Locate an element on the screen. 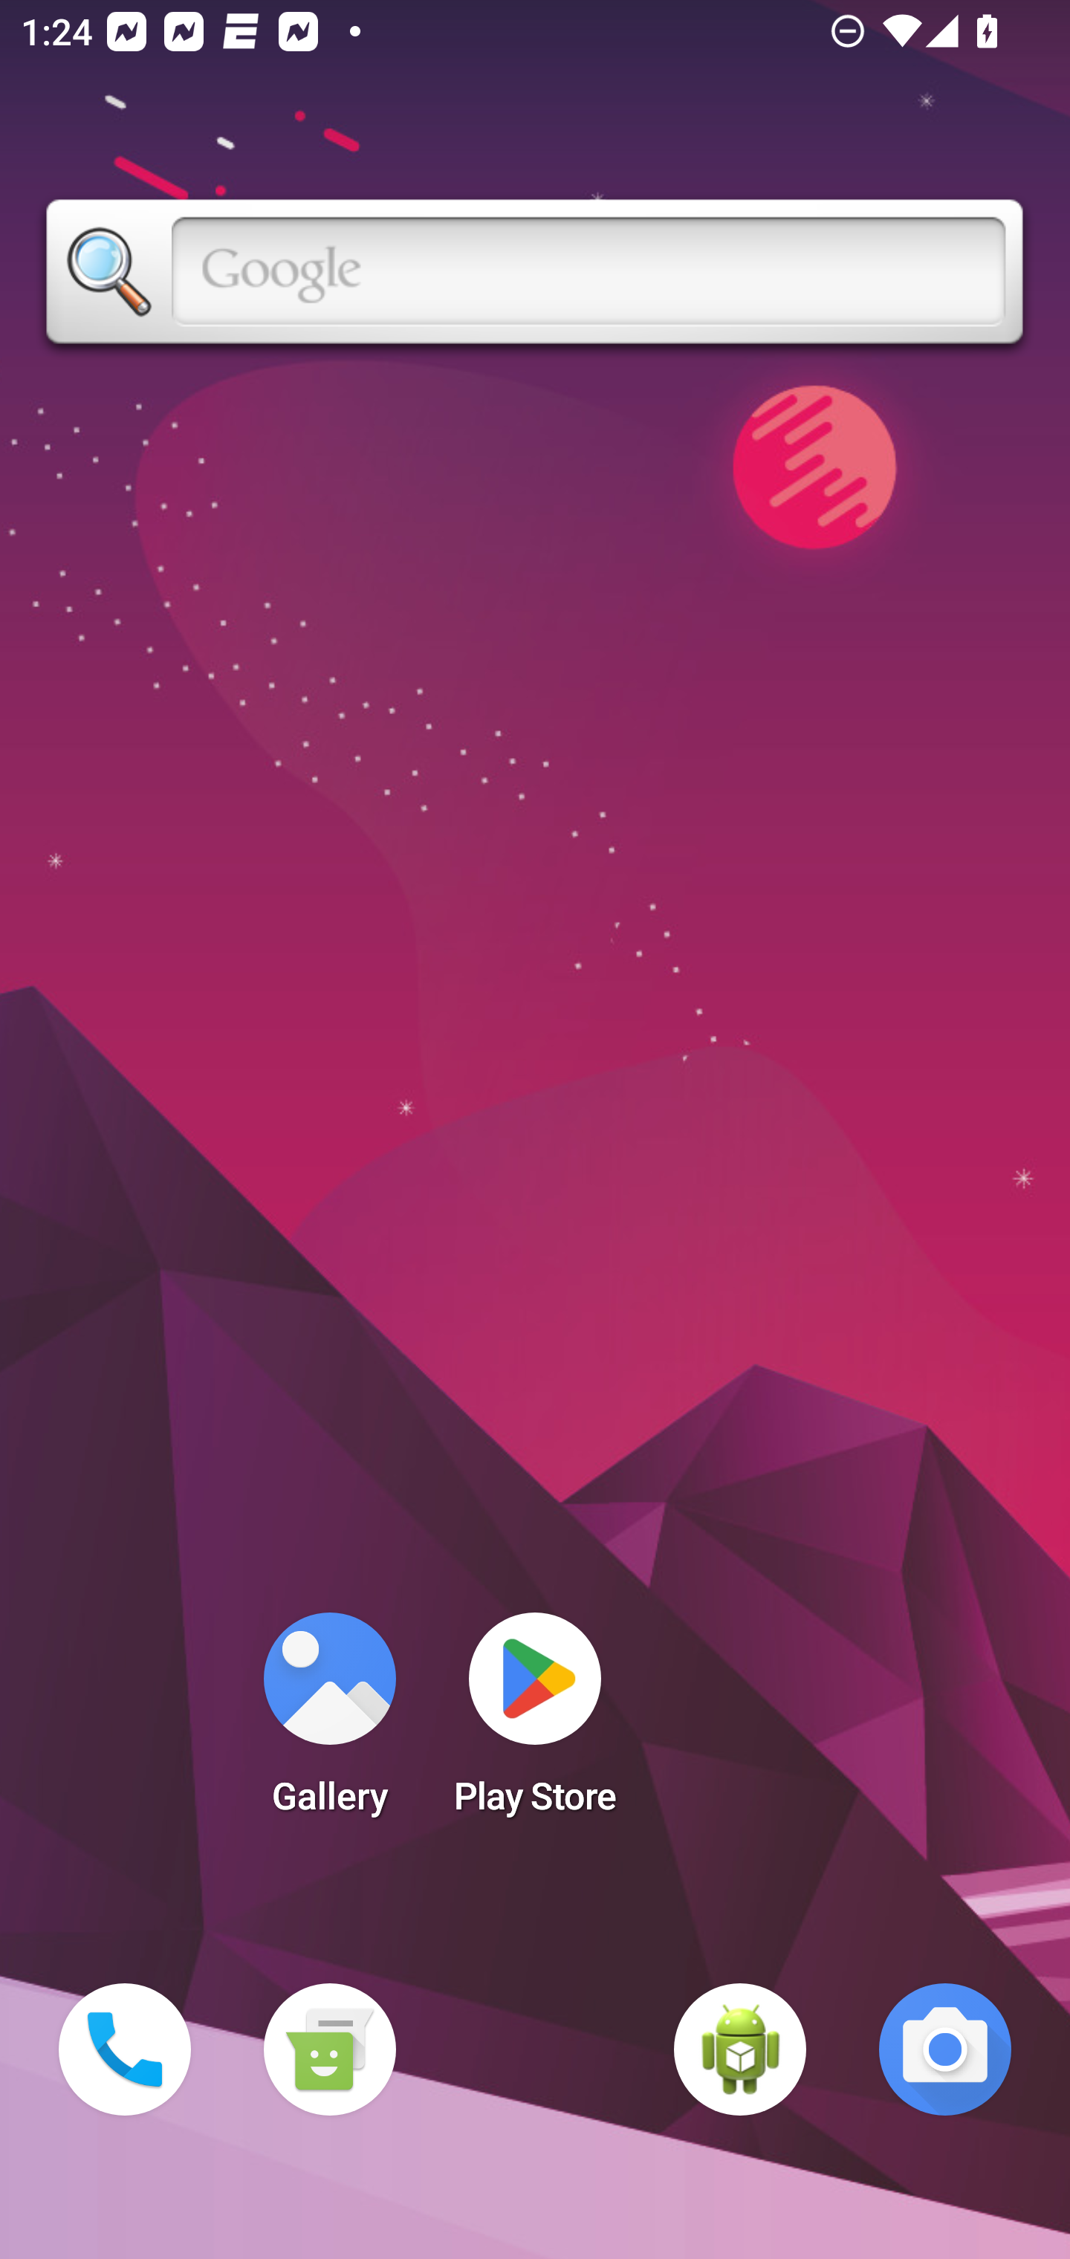 This screenshot has width=1070, height=2259. WebView Browser Tester is located at coordinates (740, 2049).